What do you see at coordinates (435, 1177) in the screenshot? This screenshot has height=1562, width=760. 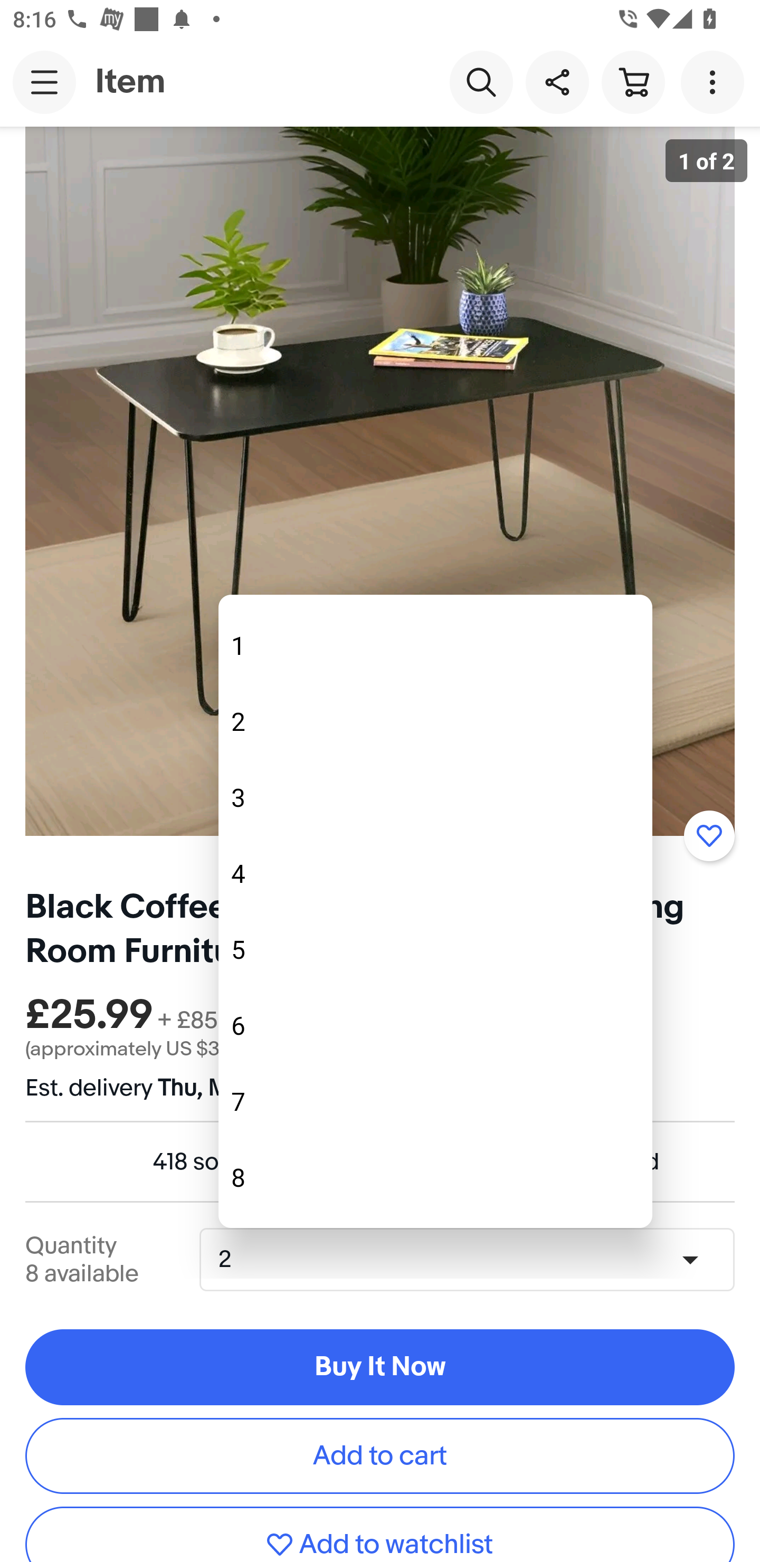 I see `8` at bounding box center [435, 1177].